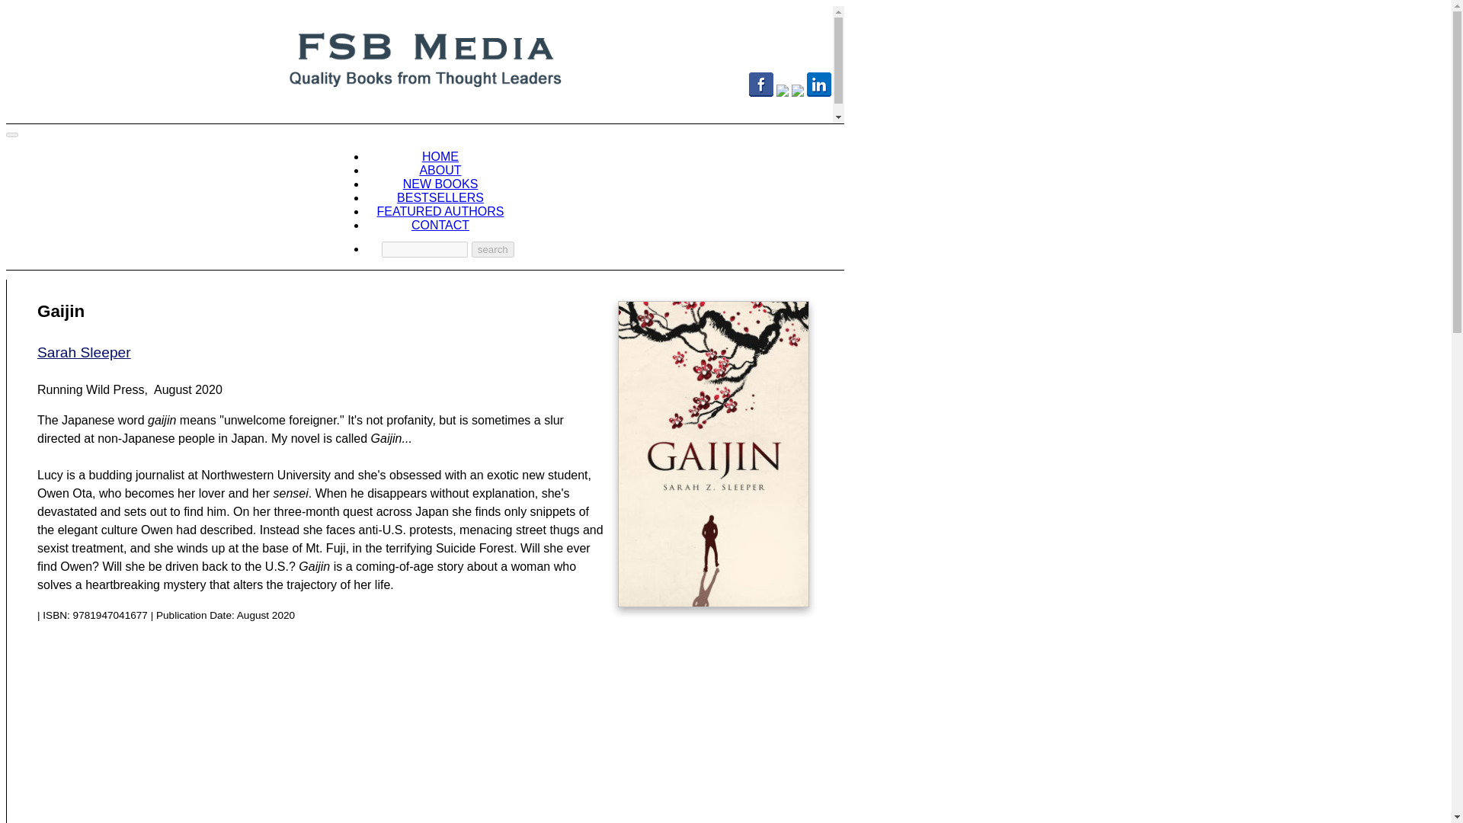 The width and height of the screenshot is (1463, 823). What do you see at coordinates (11, 134) in the screenshot?
I see `Toggle navigation` at bounding box center [11, 134].